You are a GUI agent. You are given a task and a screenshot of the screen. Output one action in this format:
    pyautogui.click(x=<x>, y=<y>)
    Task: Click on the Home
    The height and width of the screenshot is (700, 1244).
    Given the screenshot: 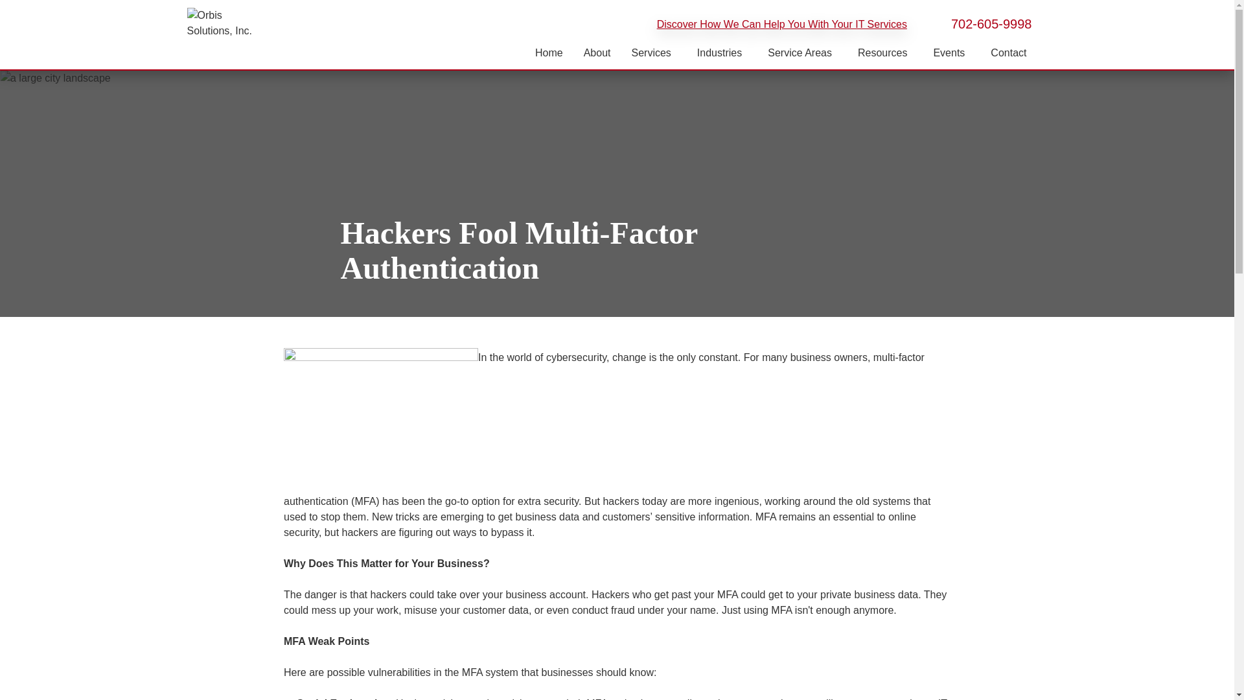 What is the action you would take?
    pyautogui.click(x=549, y=53)
    